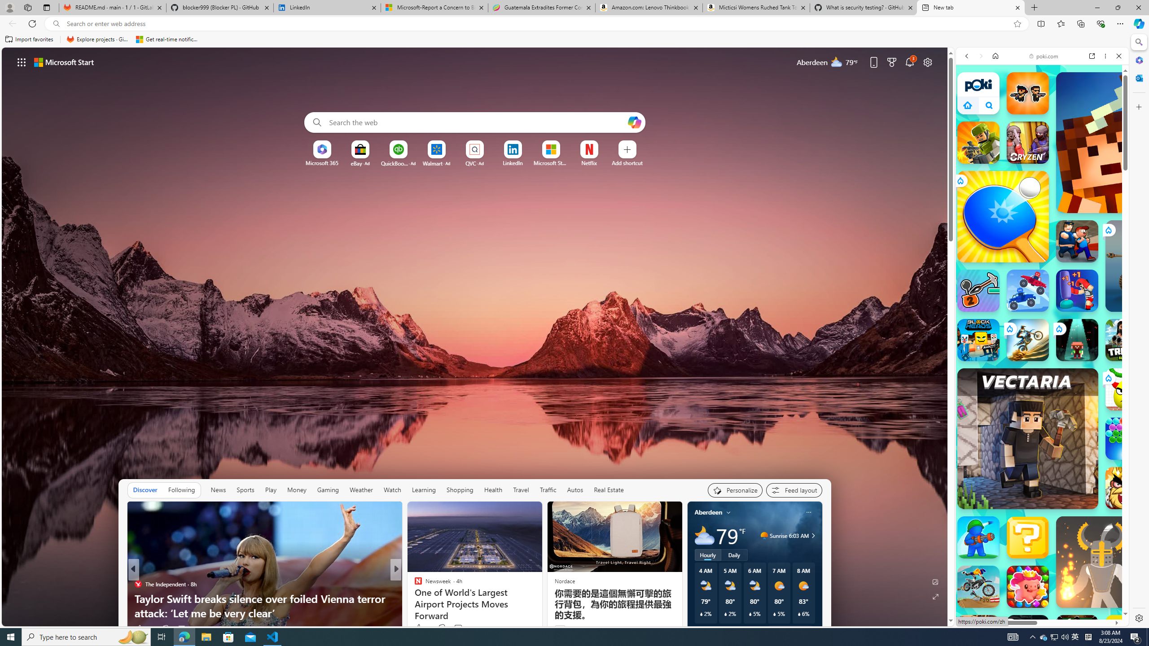 Image resolution: width=1149 pixels, height=646 pixels. What do you see at coordinates (414, 584) in the screenshot?
I see `Hemmings` at bounding box center [414, 584].